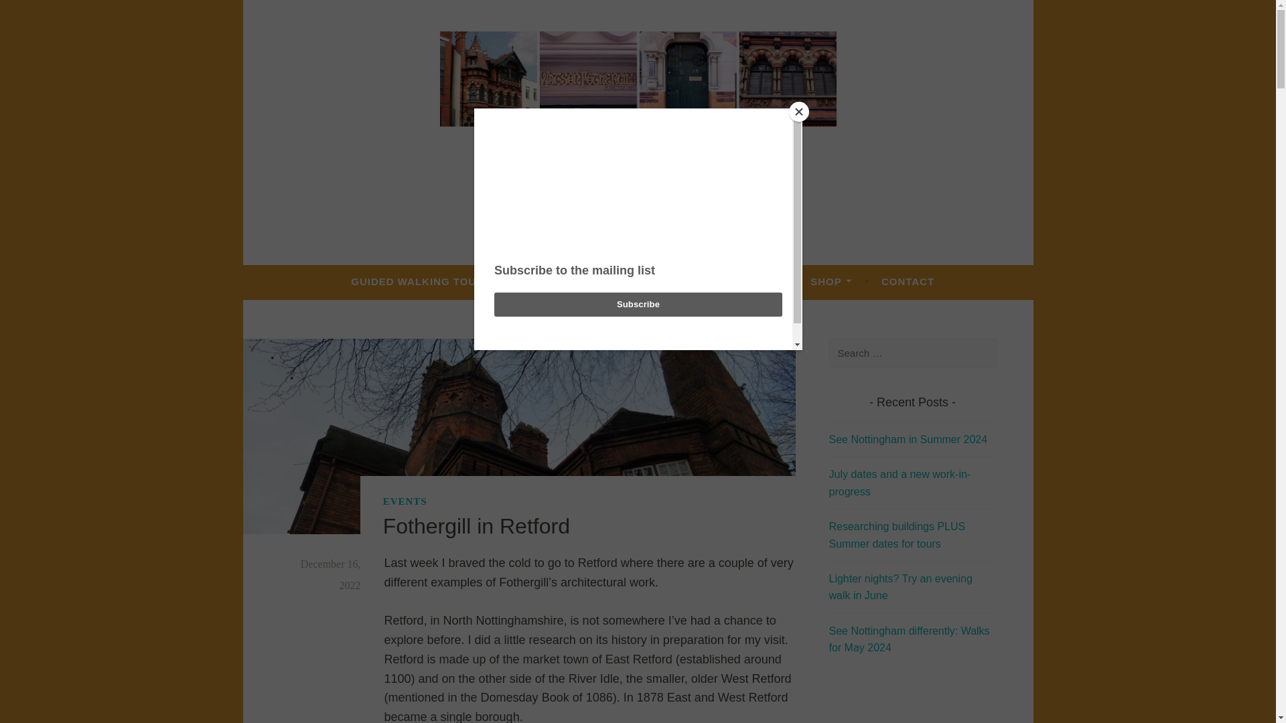  What do you see at coordinates (592, 221) in the screenshot?
I see `Facebook` at bounding box center [592, 221].